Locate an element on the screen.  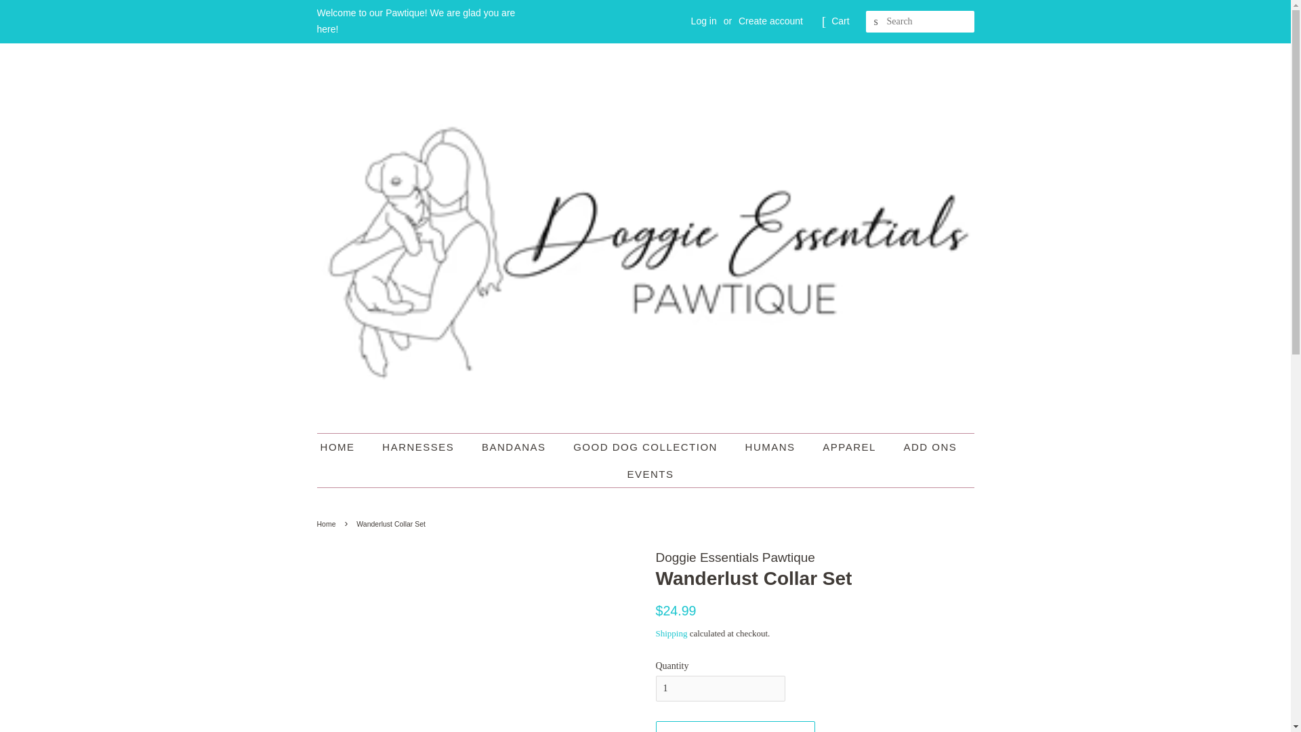
SEARCH is located at coordinates (877, 22).